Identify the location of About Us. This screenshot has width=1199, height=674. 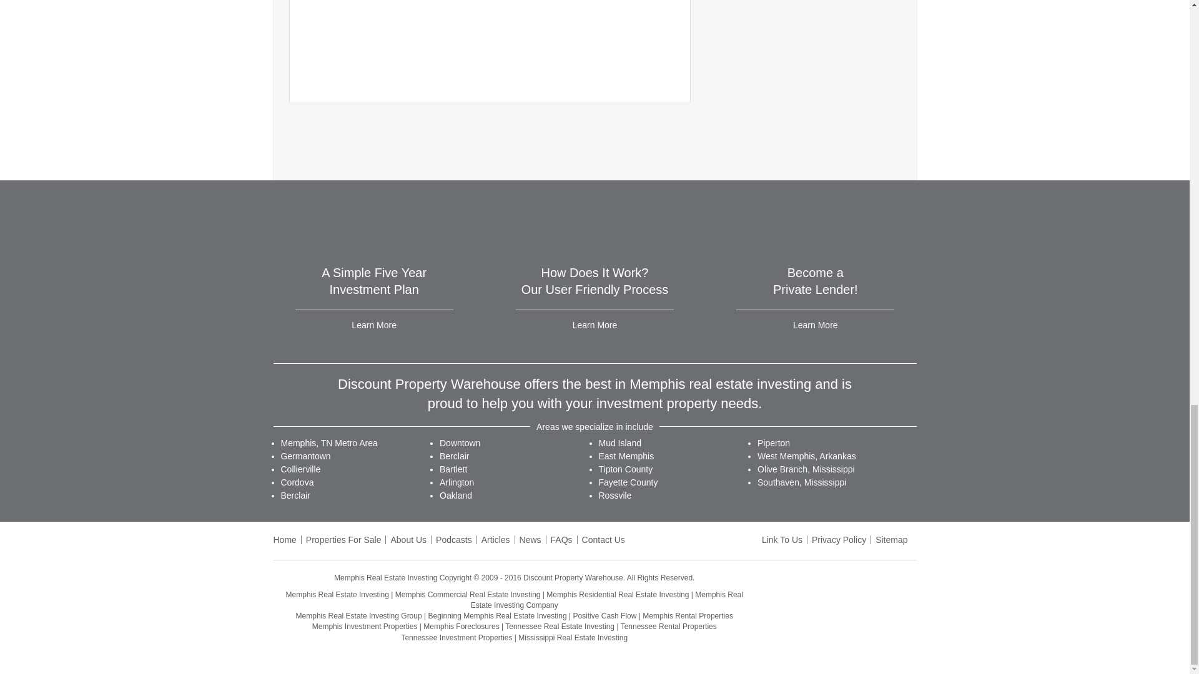
(408, 539).